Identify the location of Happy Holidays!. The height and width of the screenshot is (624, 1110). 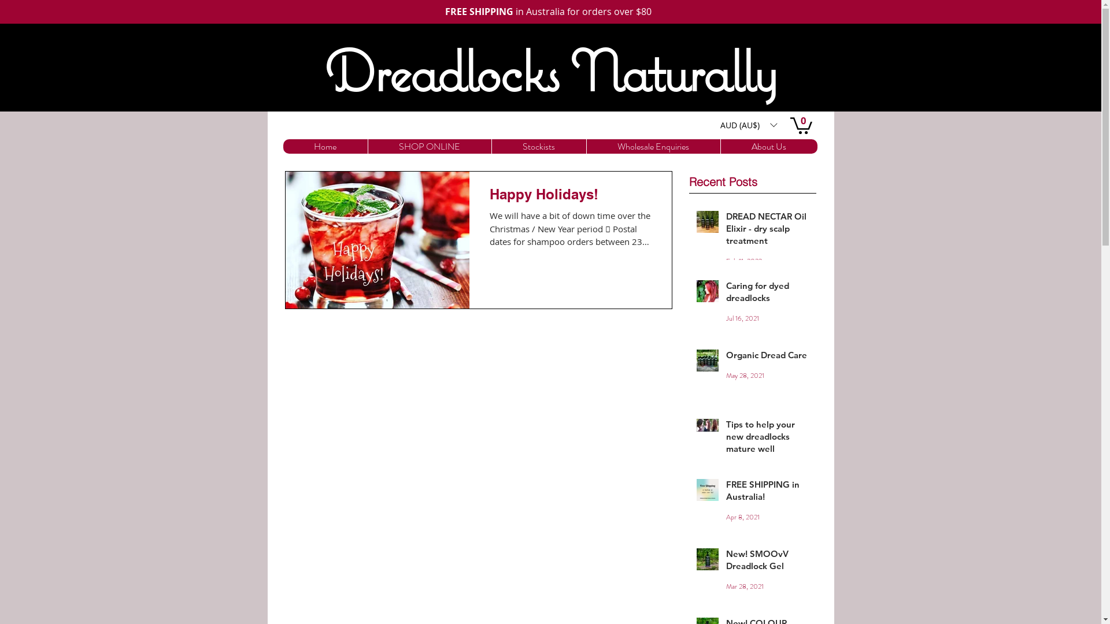
(570, 198).